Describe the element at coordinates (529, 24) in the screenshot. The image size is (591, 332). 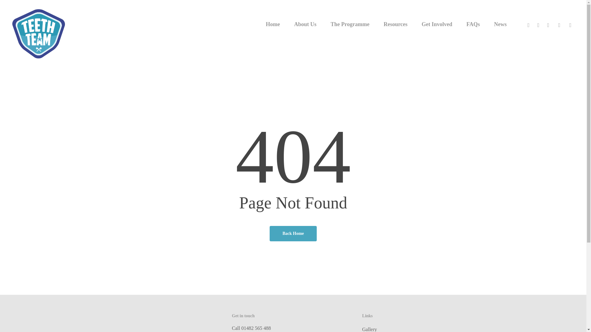
I see `x-twitter` at that location.